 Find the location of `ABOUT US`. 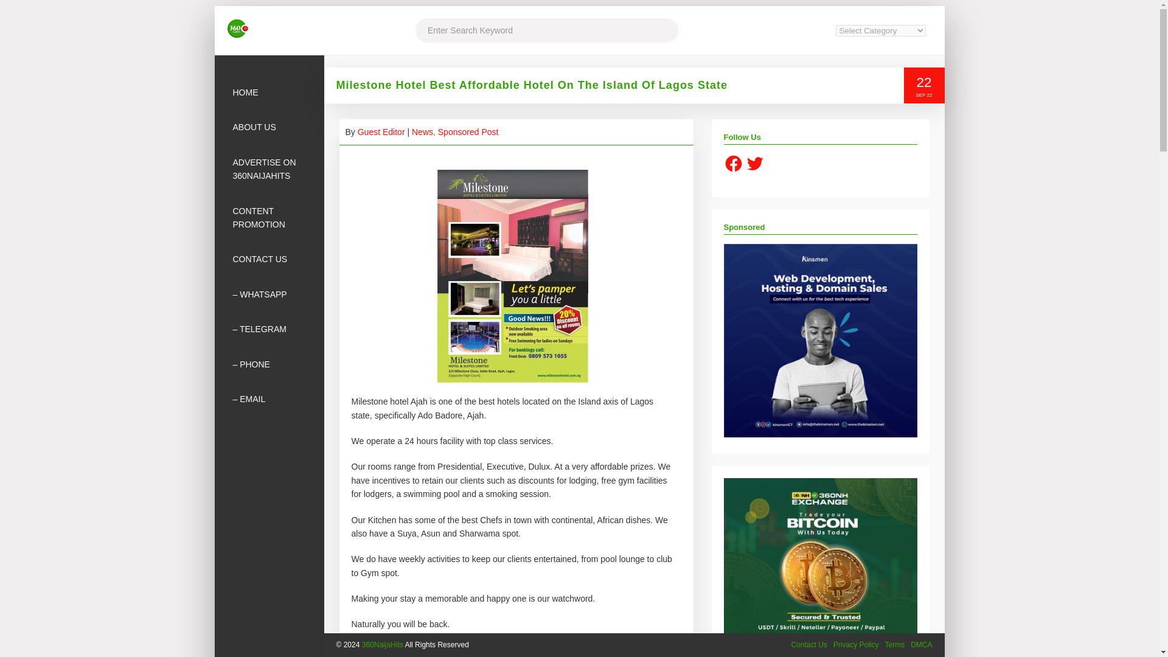

ABOUT US is located at coordinates (268, 127).